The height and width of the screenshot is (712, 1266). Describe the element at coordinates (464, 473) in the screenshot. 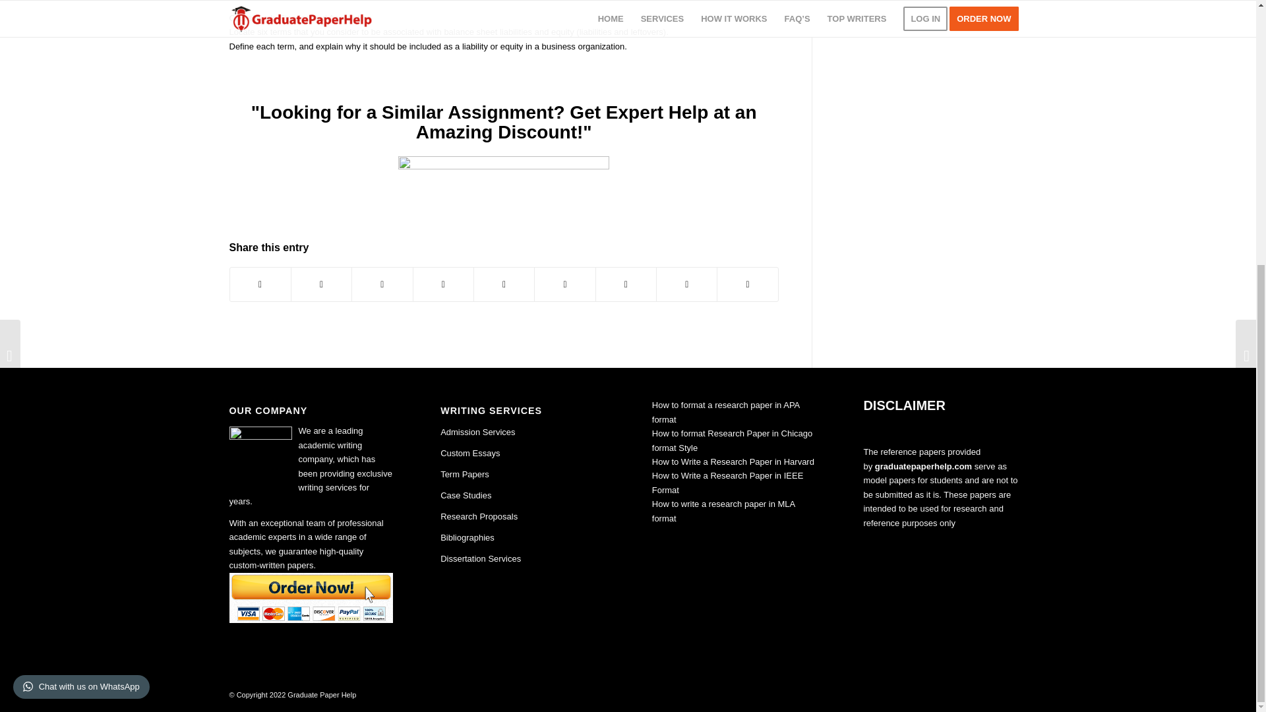

I see `Term Papers` at that location.